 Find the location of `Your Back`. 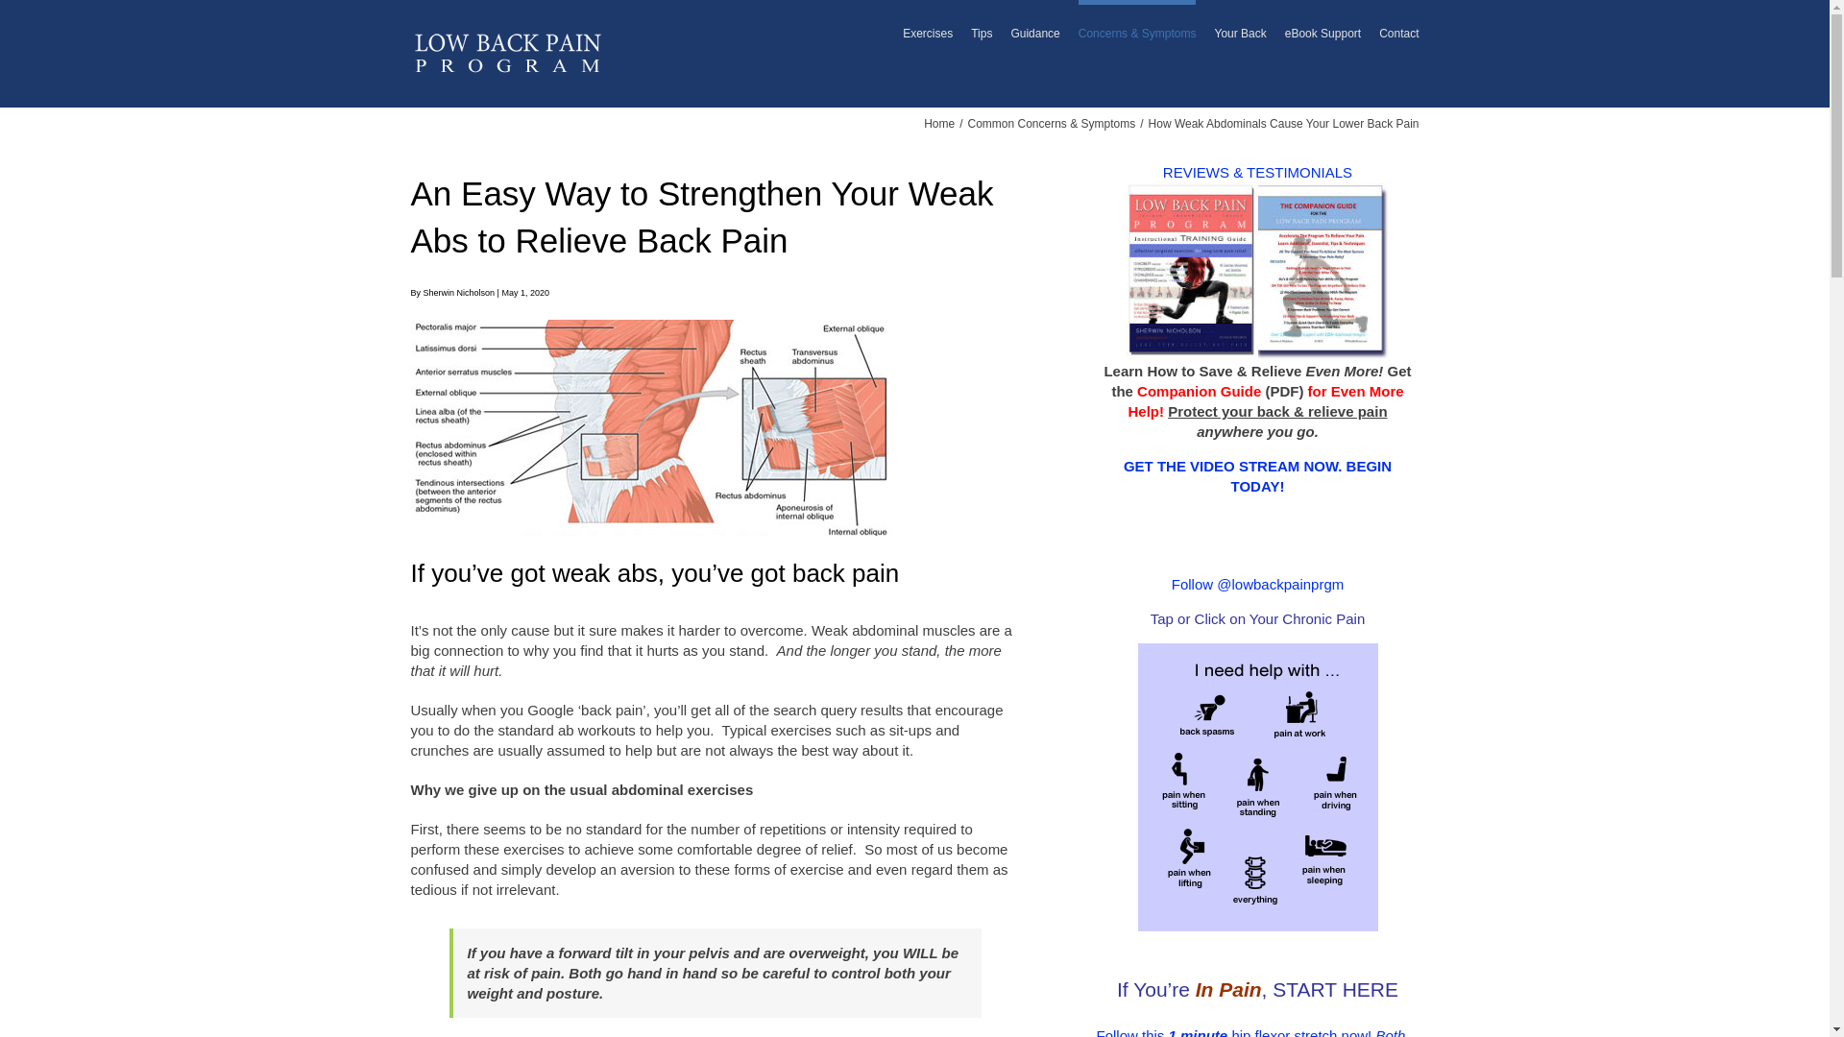

Your Back is located at coordinates (1239, 31).